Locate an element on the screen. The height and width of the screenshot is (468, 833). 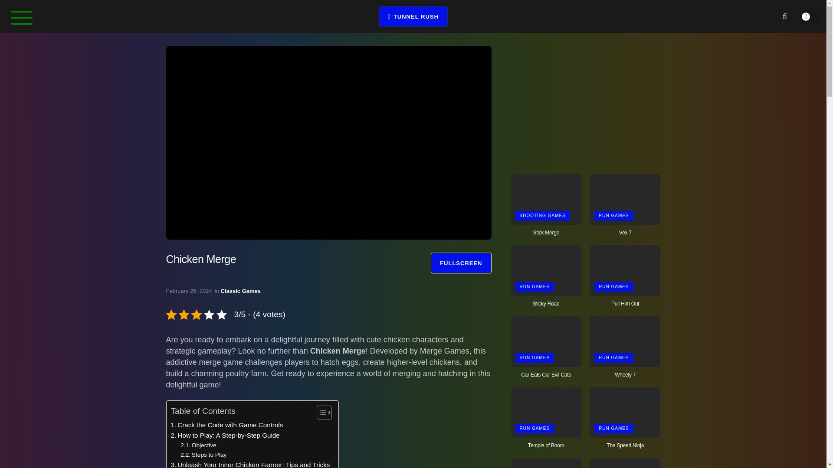
How to Play: A Step-by-Step Guide is located at coordinates (225, 435).